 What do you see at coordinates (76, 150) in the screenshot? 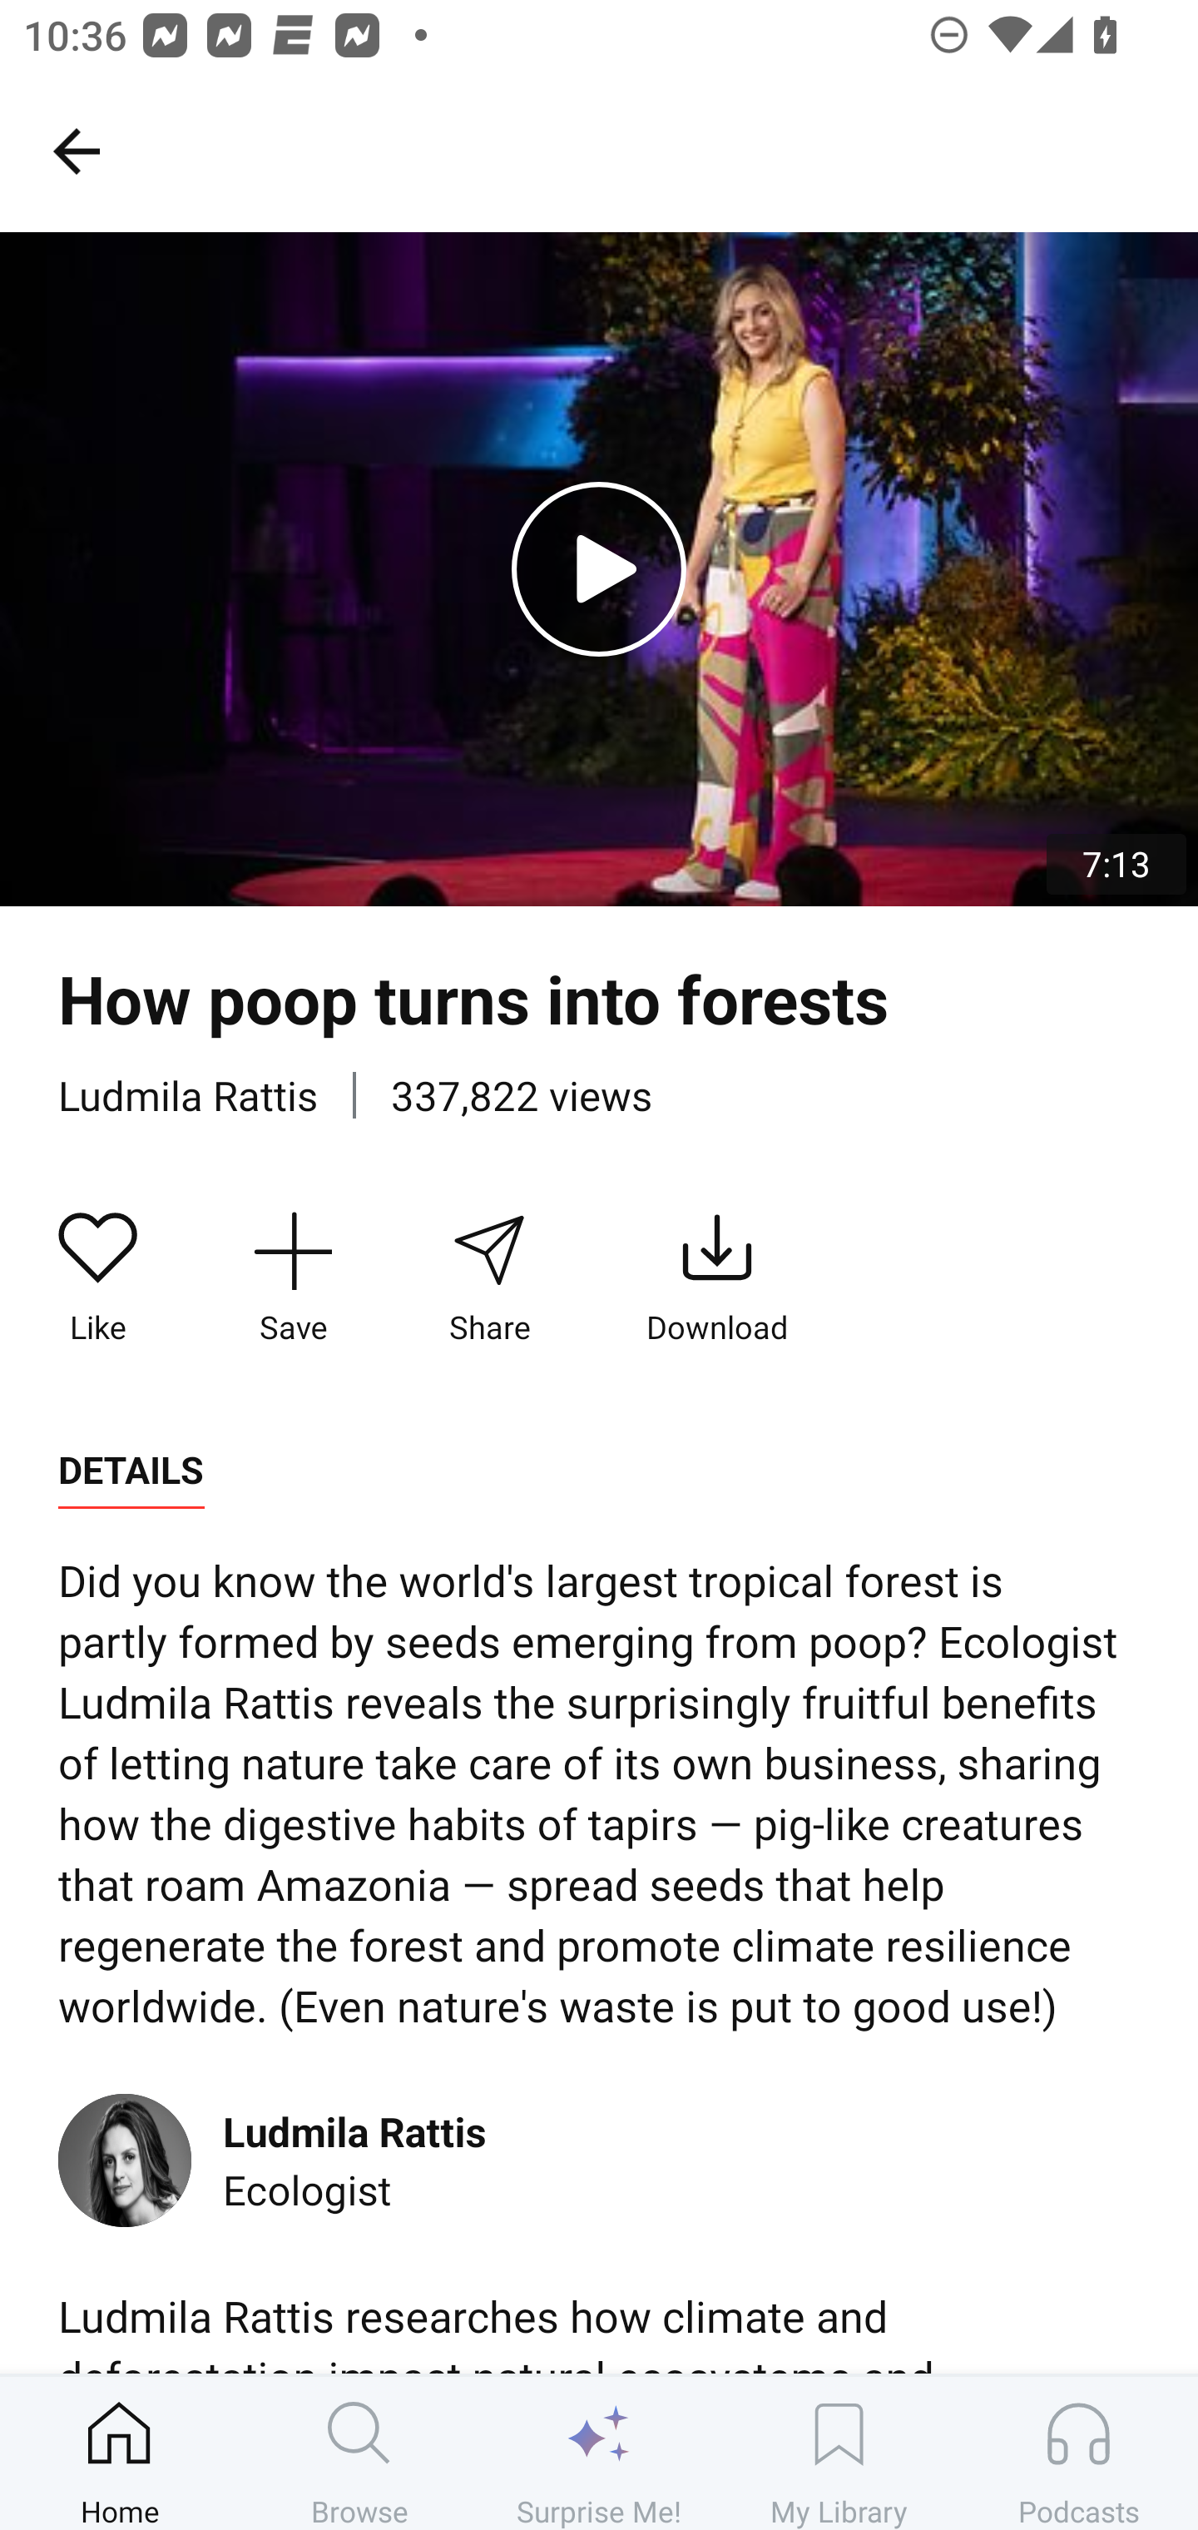
I see `Home, back` at bounding box center [76, 150].